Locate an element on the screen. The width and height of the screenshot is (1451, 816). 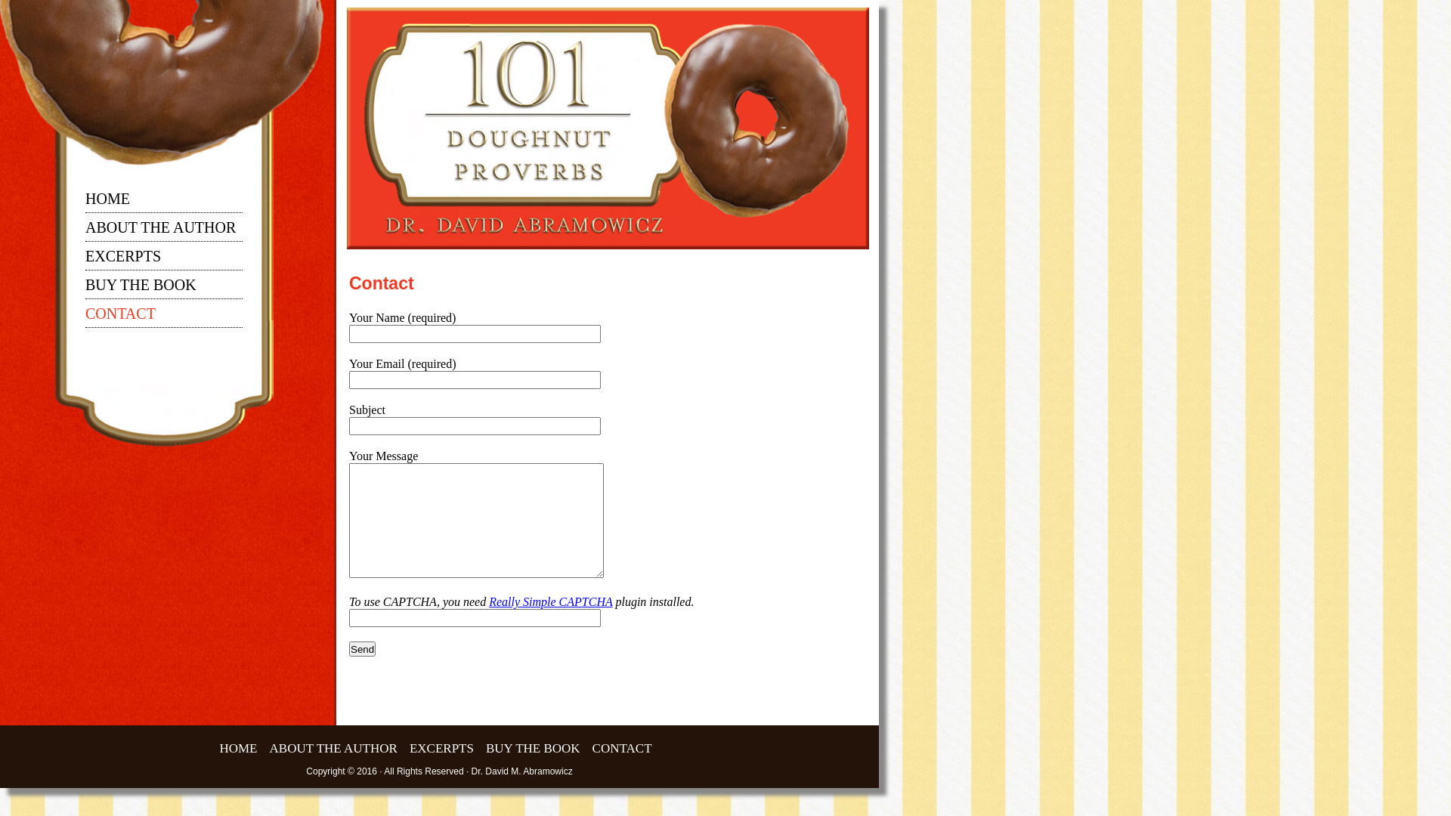
ABOUT THE AUTHOR is located at coordinates (334, 750).